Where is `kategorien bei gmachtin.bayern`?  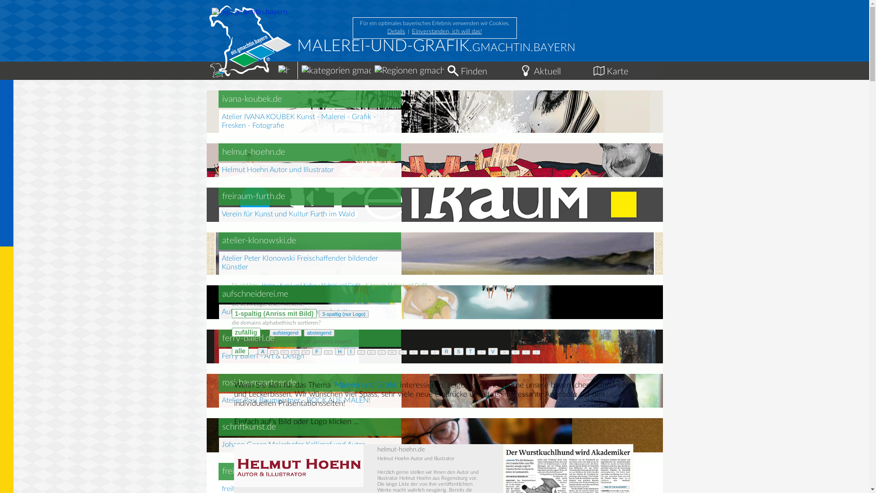 kategorien bei gmachtin.bayern is located at coordinates (355, 71).